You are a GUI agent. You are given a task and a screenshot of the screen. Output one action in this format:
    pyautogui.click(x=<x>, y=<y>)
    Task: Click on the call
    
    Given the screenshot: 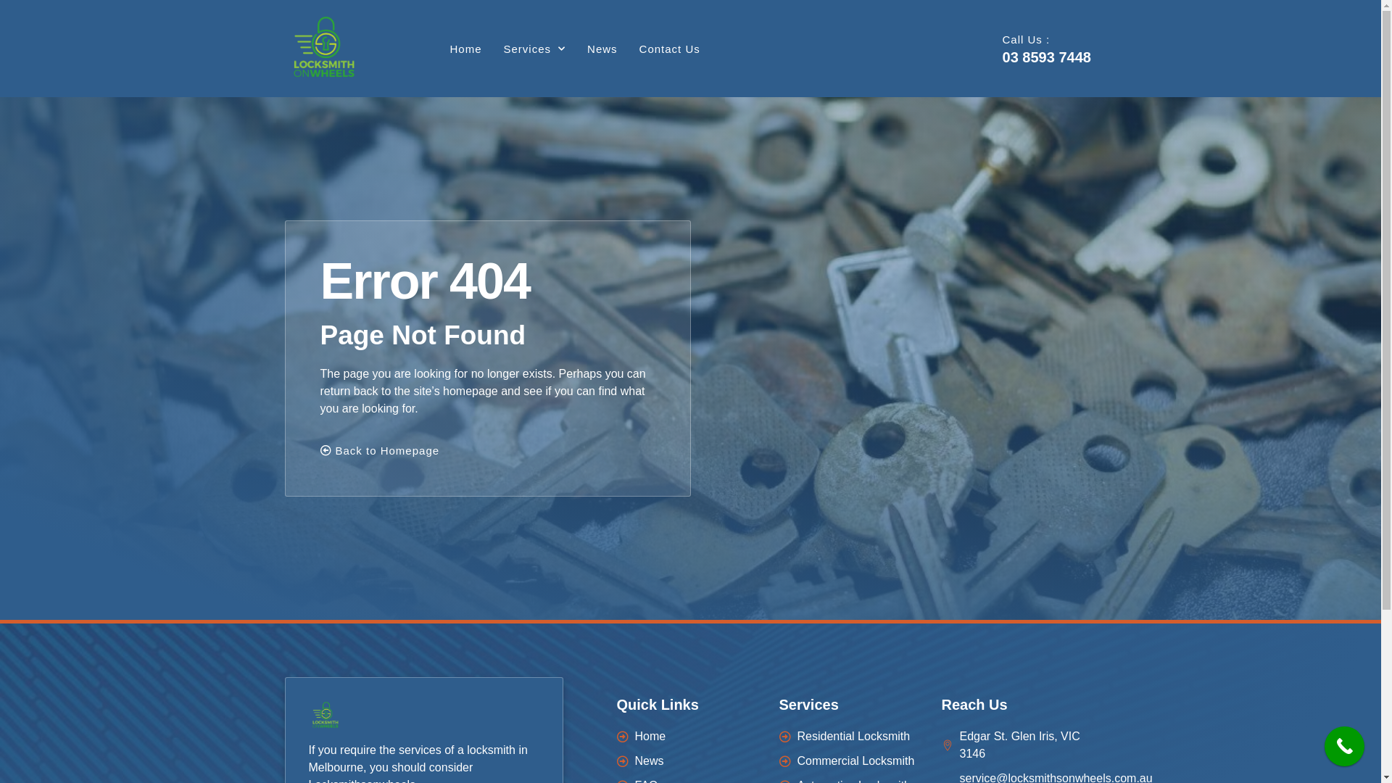 What is the action you would take?
    pyautogui.click(x=1344, y=747)
    